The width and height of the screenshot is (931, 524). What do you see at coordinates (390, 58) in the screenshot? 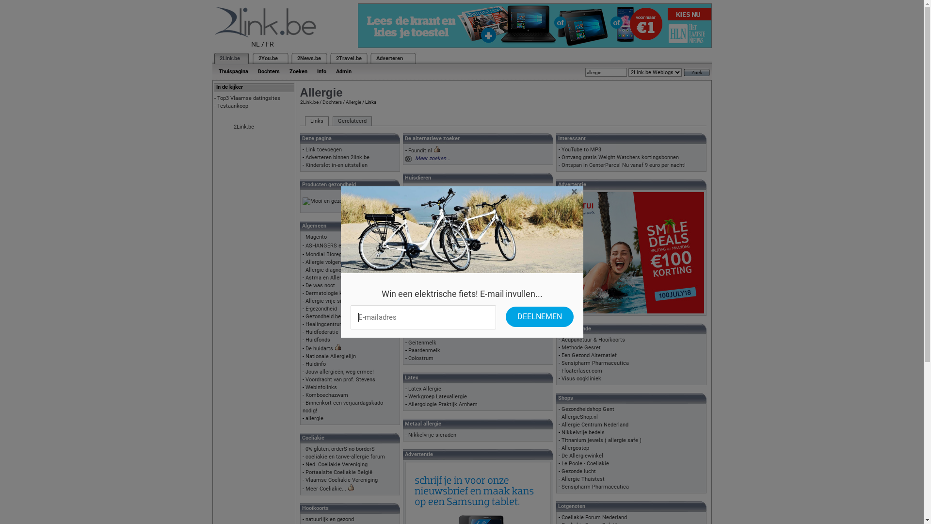
I see `Adverteren` at bounding box center [390, 58].